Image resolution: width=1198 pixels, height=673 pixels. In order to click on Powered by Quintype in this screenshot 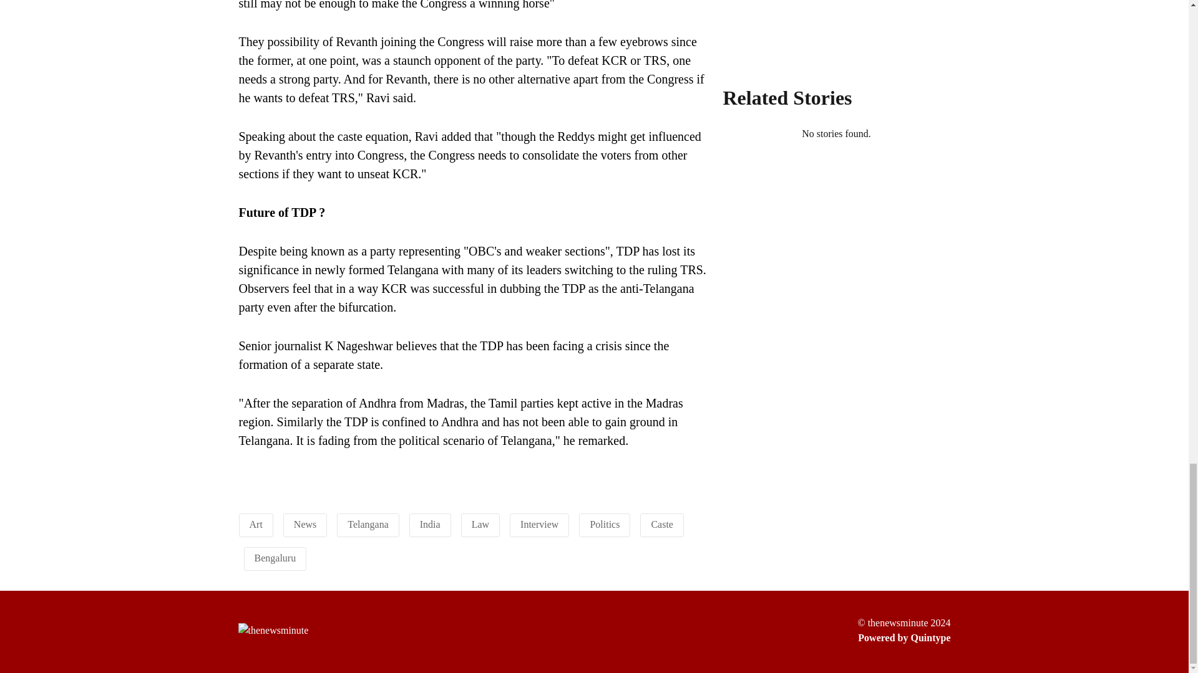, I will do `click(903, 637)`.